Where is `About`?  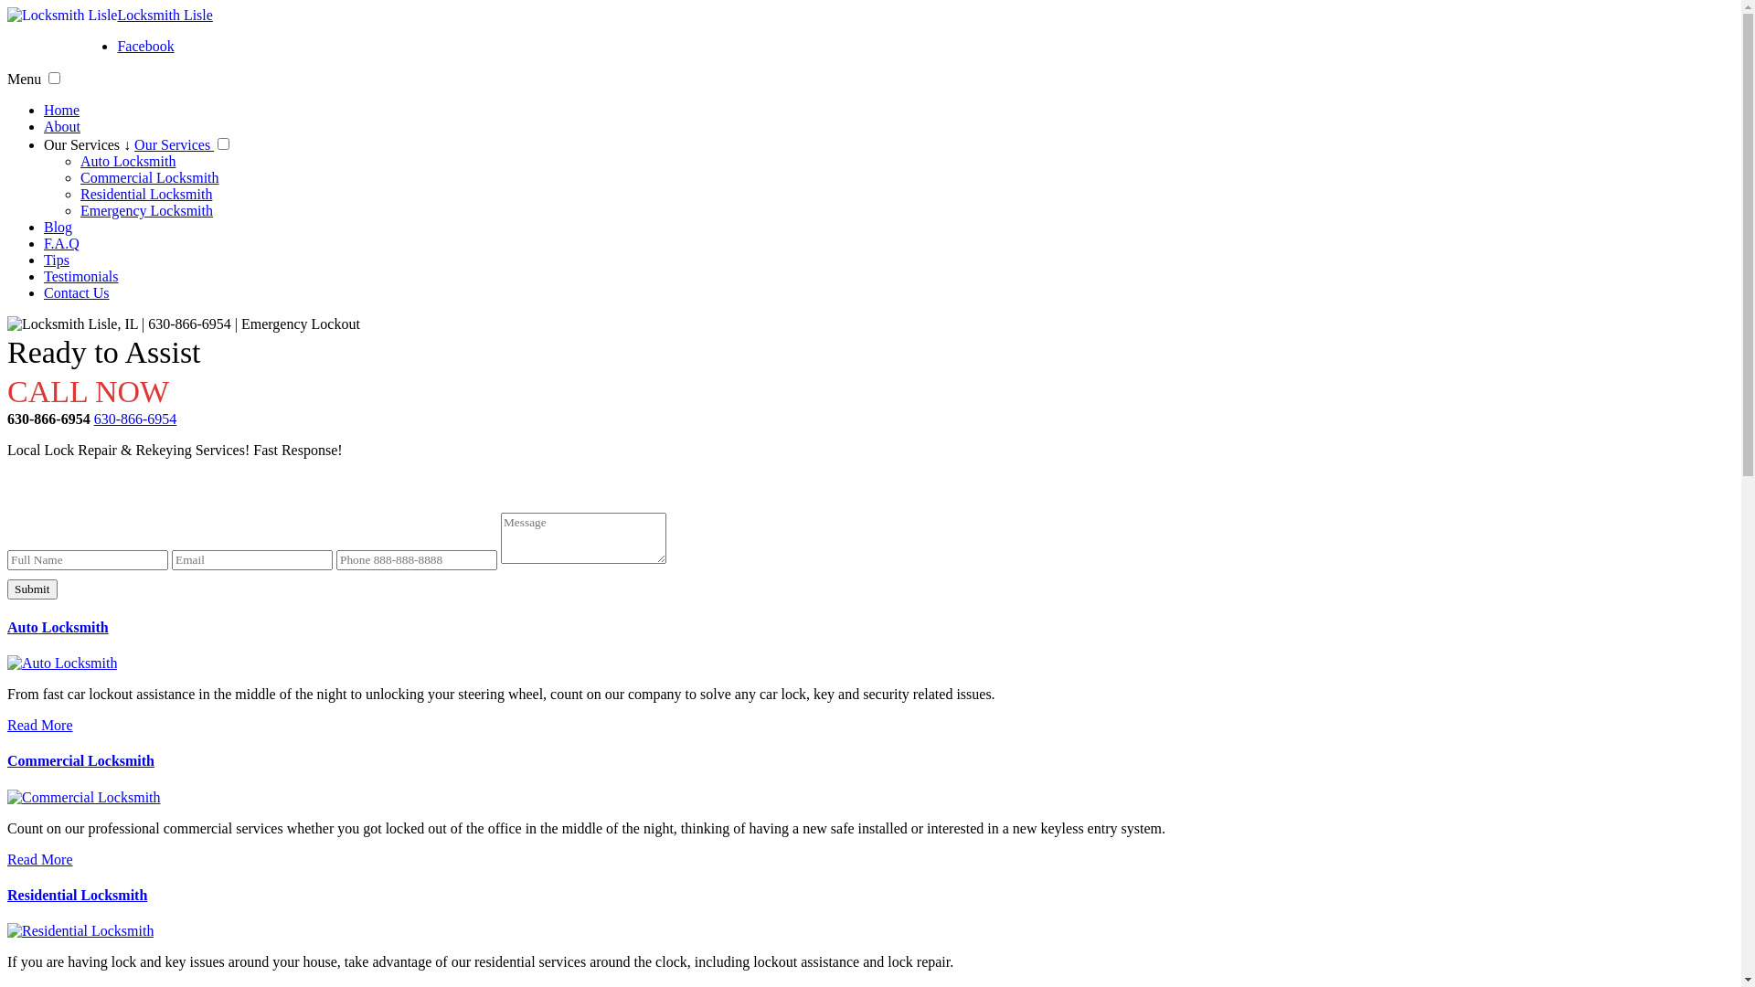 About is located at coordinates (62, 126).